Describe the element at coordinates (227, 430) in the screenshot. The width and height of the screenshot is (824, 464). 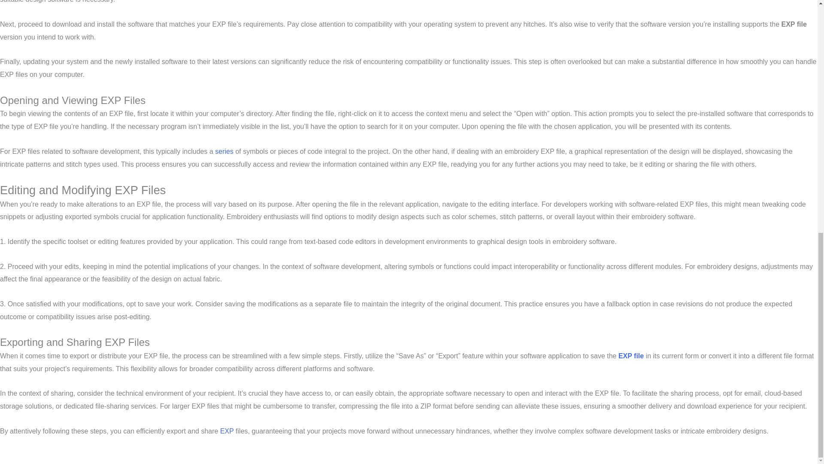
I see `EXP` at that location.